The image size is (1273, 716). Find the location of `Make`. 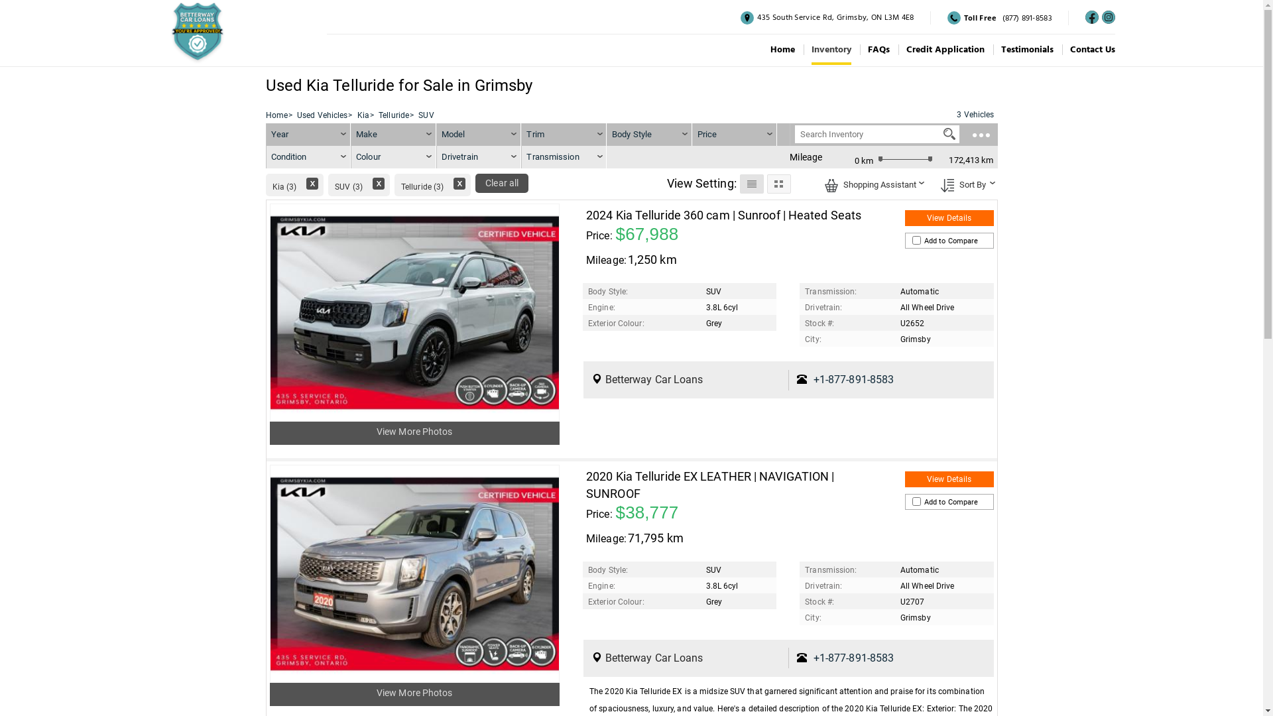

Make is located at coordinates (394, 135).